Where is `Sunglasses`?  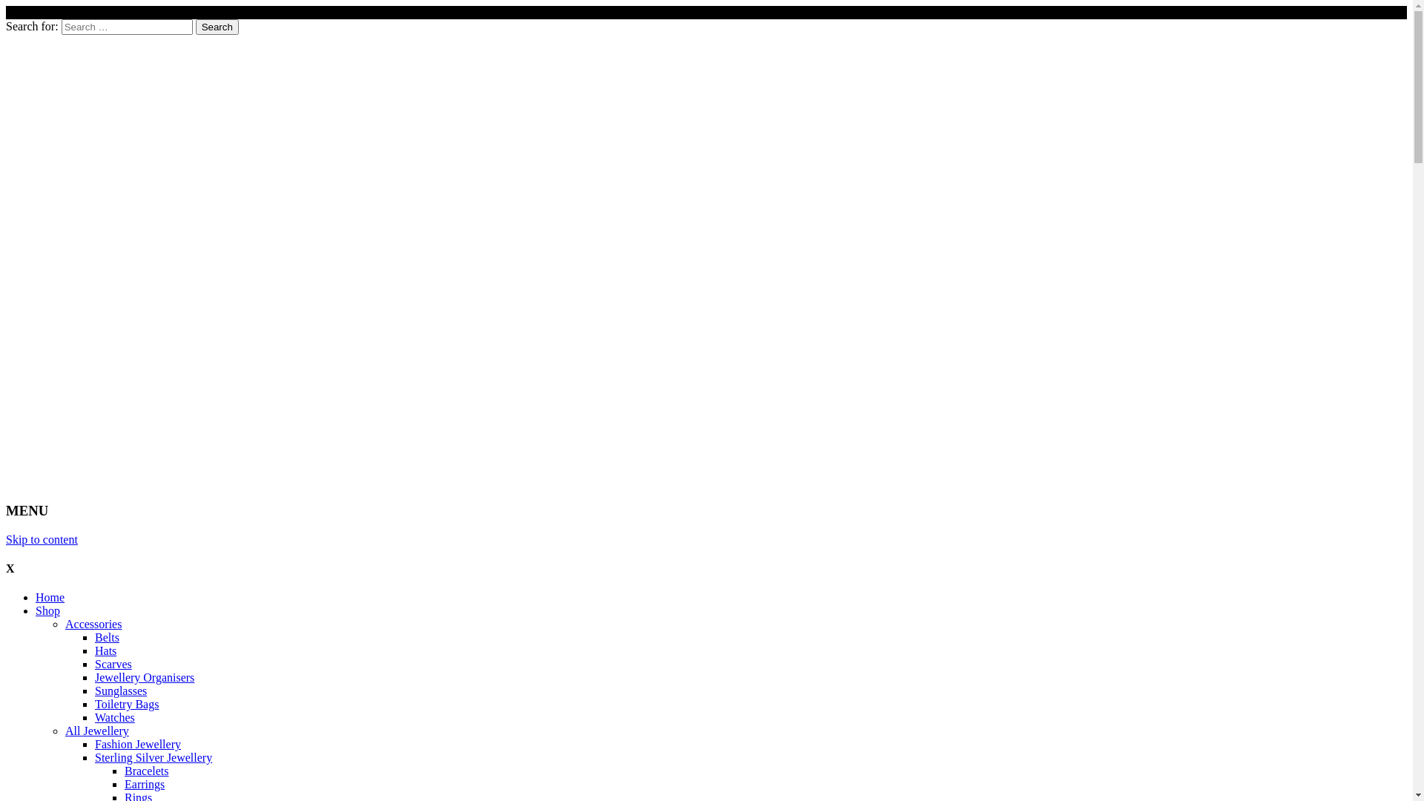 Sunglasses is located at coordinates (121, 691).